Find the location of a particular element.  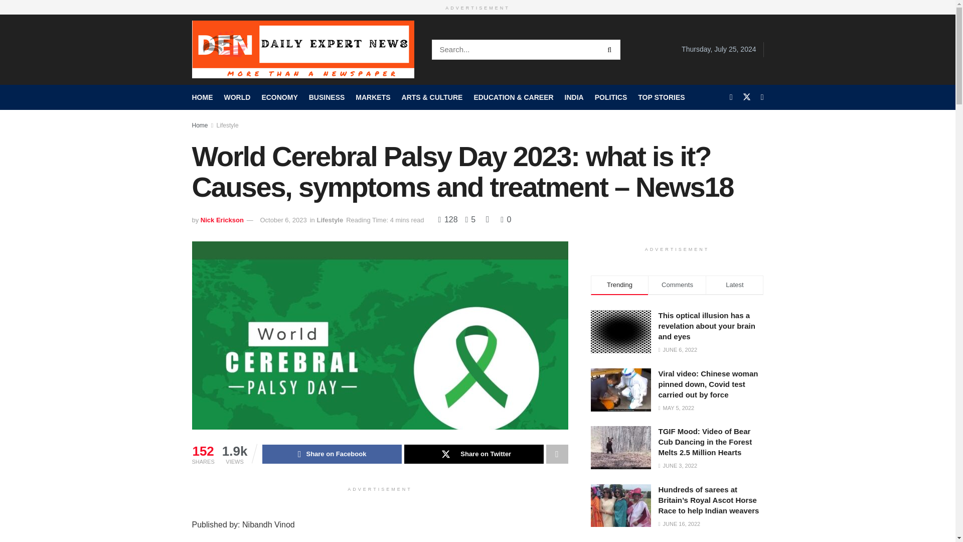

WORLD is located at coordinates (237, 97).